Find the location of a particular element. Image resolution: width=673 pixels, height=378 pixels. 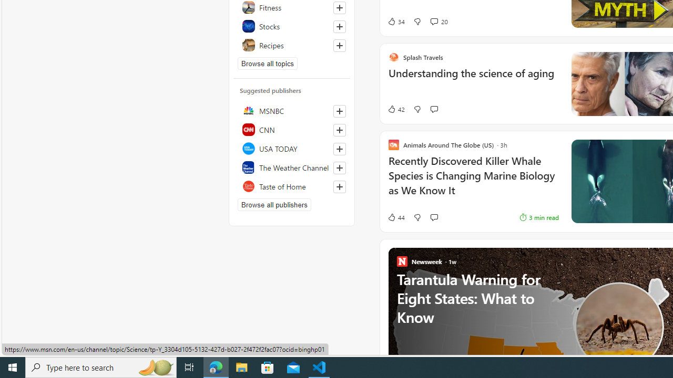

44 Like is located at coordinates (396, 217).